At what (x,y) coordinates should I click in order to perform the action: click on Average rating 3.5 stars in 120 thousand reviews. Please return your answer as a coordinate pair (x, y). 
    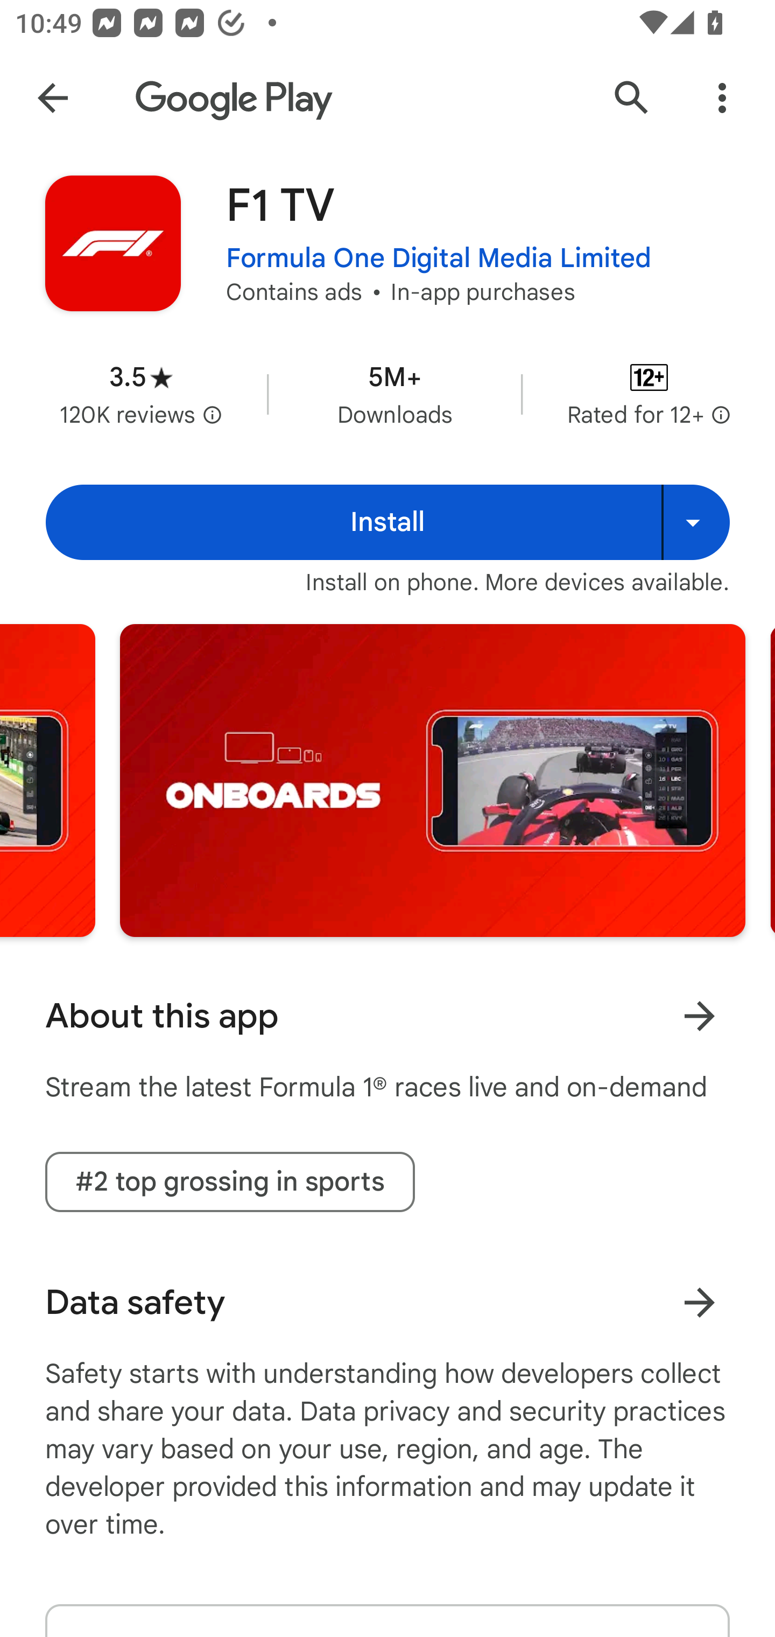
    Looking at the image, I should click on (141, 394).